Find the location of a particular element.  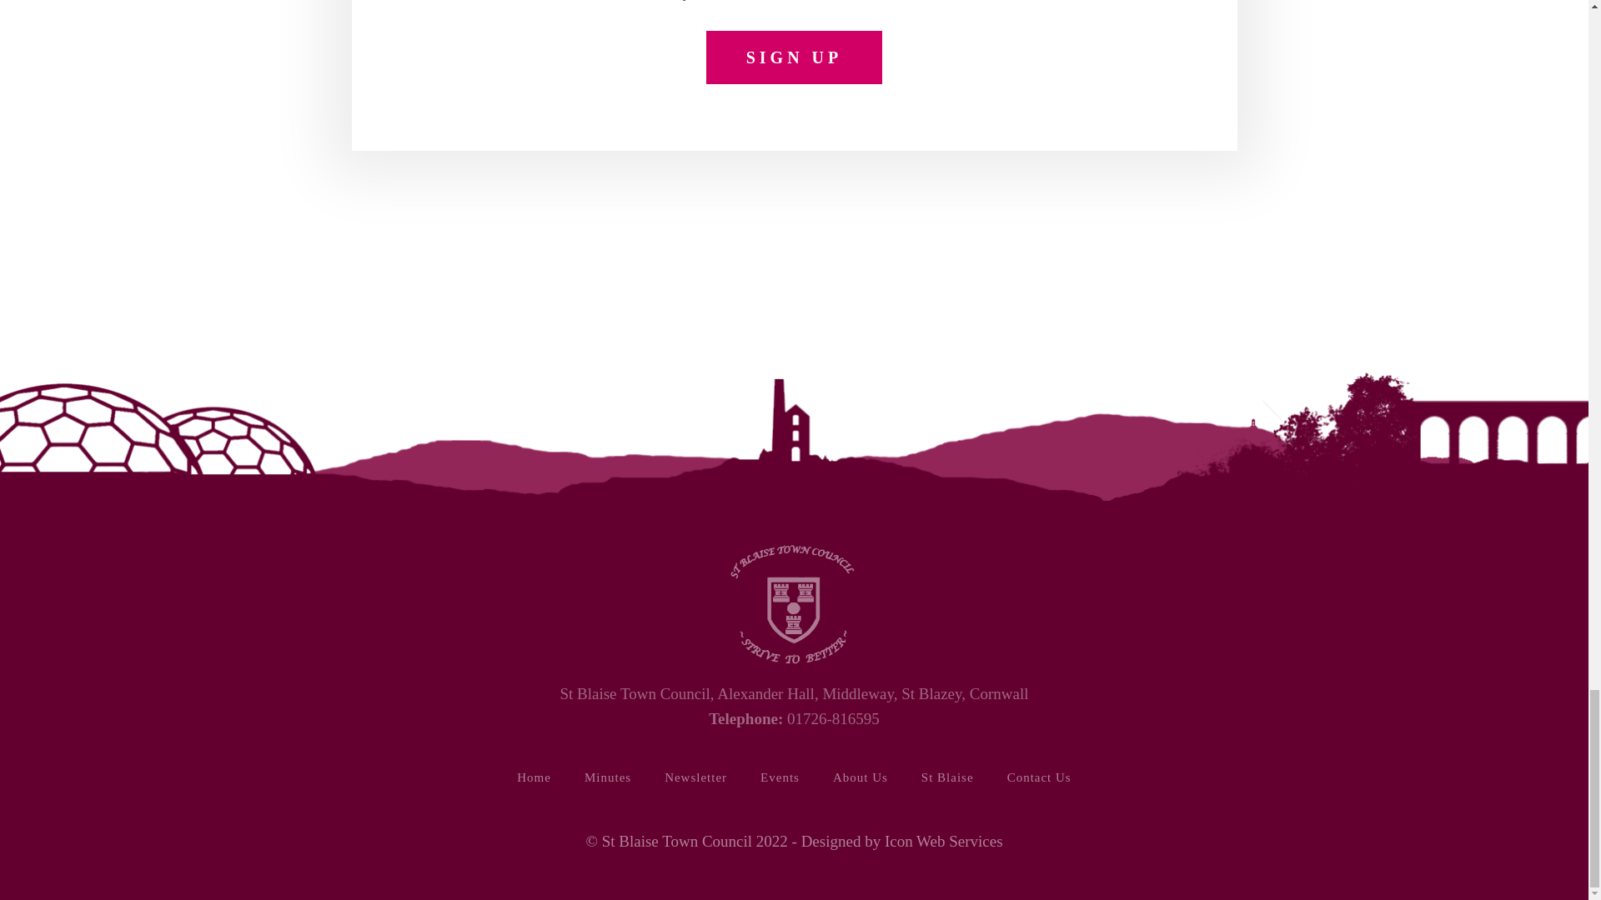

SIGN UP is located at coordinates (794, 57).